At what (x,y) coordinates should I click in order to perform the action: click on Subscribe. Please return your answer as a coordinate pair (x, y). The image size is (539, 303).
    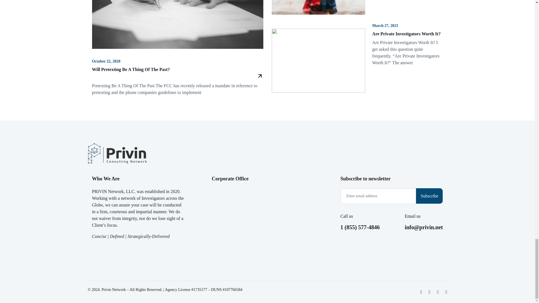
    Looking at the image, I should click on (429, 196).